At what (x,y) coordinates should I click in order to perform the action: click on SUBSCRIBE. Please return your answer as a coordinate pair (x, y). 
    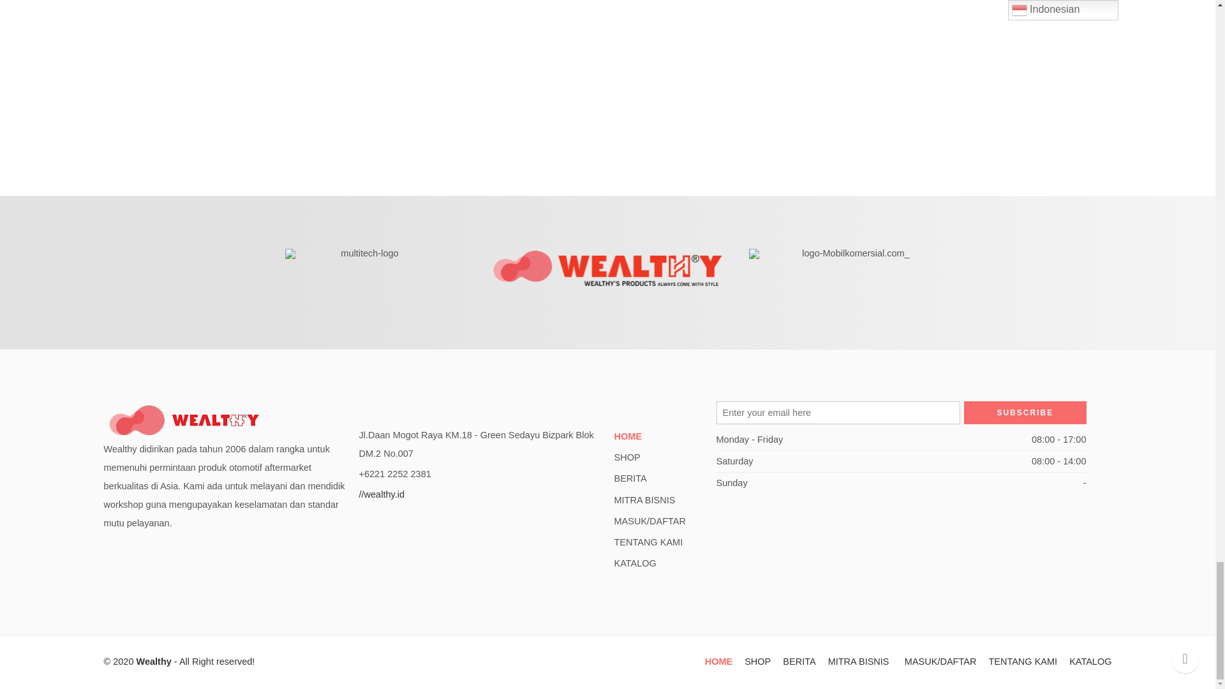
    Looking at the image, I should click on (1025, 412).